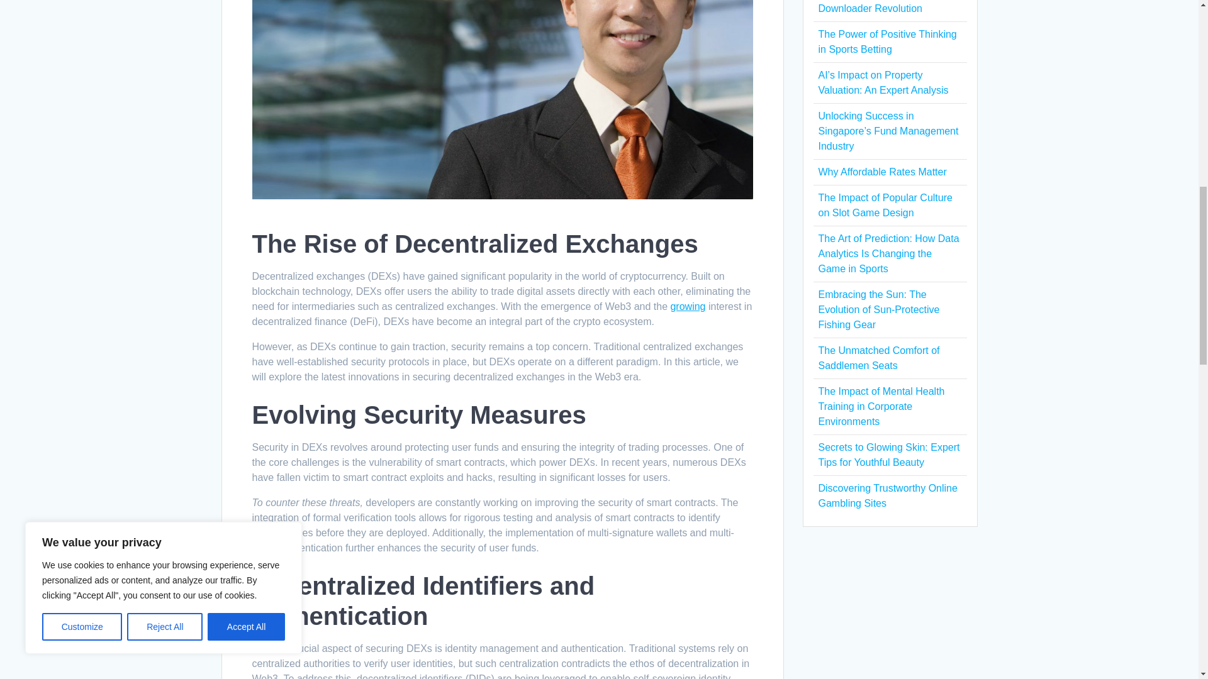 This screenshot has width=1208, height=679. What do you see at coordinates (870, 6) in the screenshot?
I see `The Pinterest Video Downloader Revolution` at bounding box center [870, 6].